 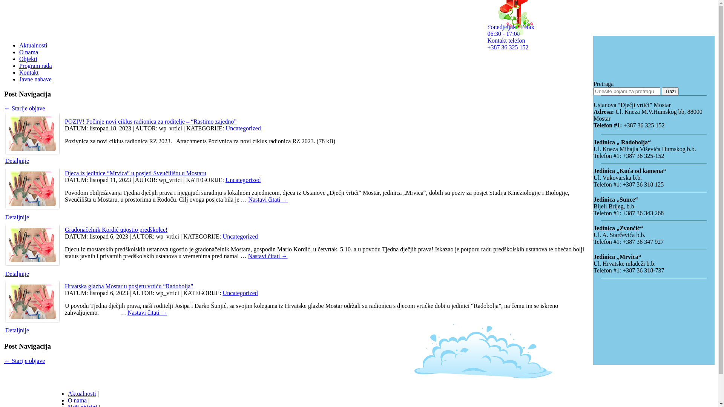 I want to click on Detaljnije, so click(x=17, y=274).